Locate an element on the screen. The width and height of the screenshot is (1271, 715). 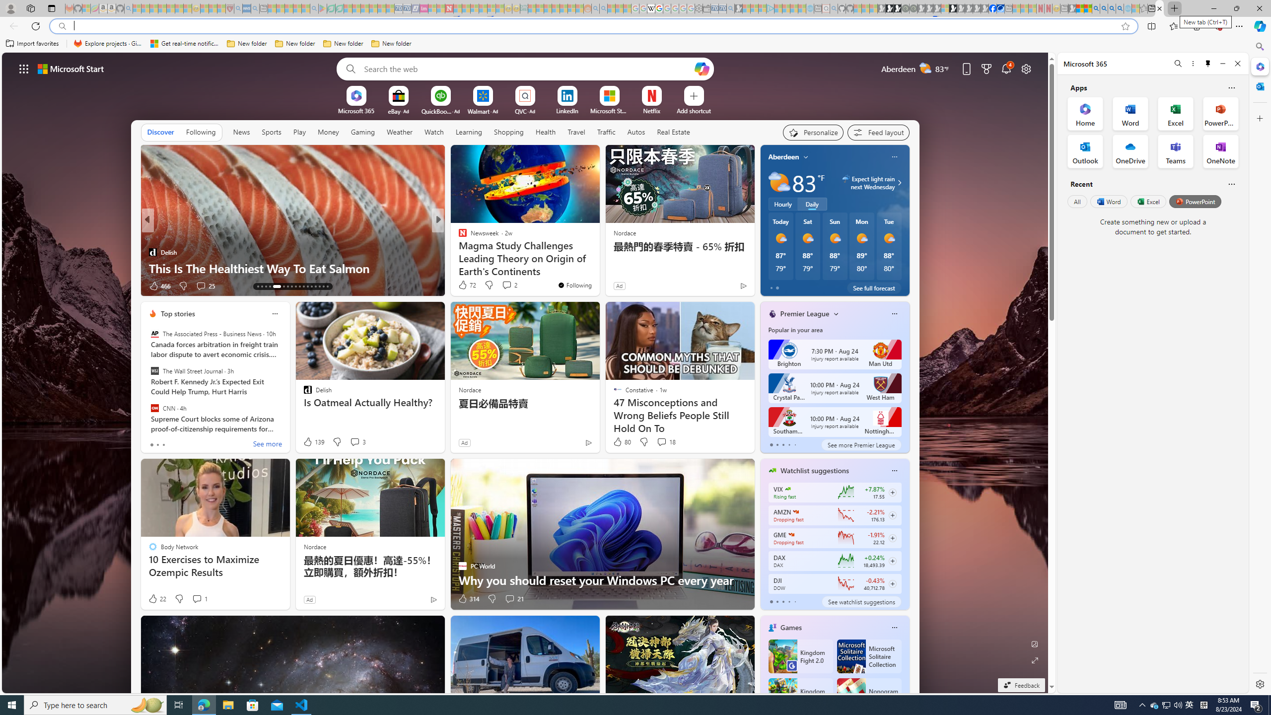
Open Copilot is located at coordinates (701, 69).